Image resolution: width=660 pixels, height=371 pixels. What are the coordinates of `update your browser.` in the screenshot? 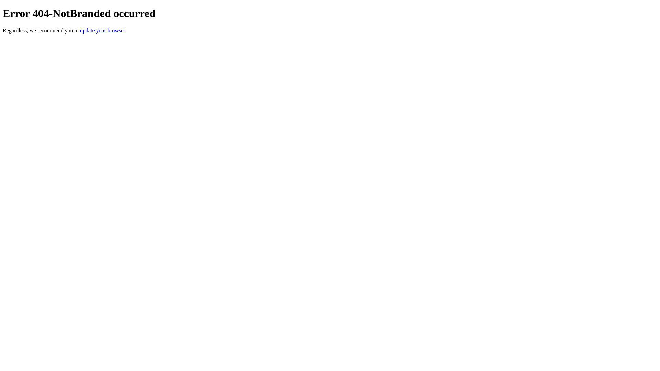 It's located at (103, 30).